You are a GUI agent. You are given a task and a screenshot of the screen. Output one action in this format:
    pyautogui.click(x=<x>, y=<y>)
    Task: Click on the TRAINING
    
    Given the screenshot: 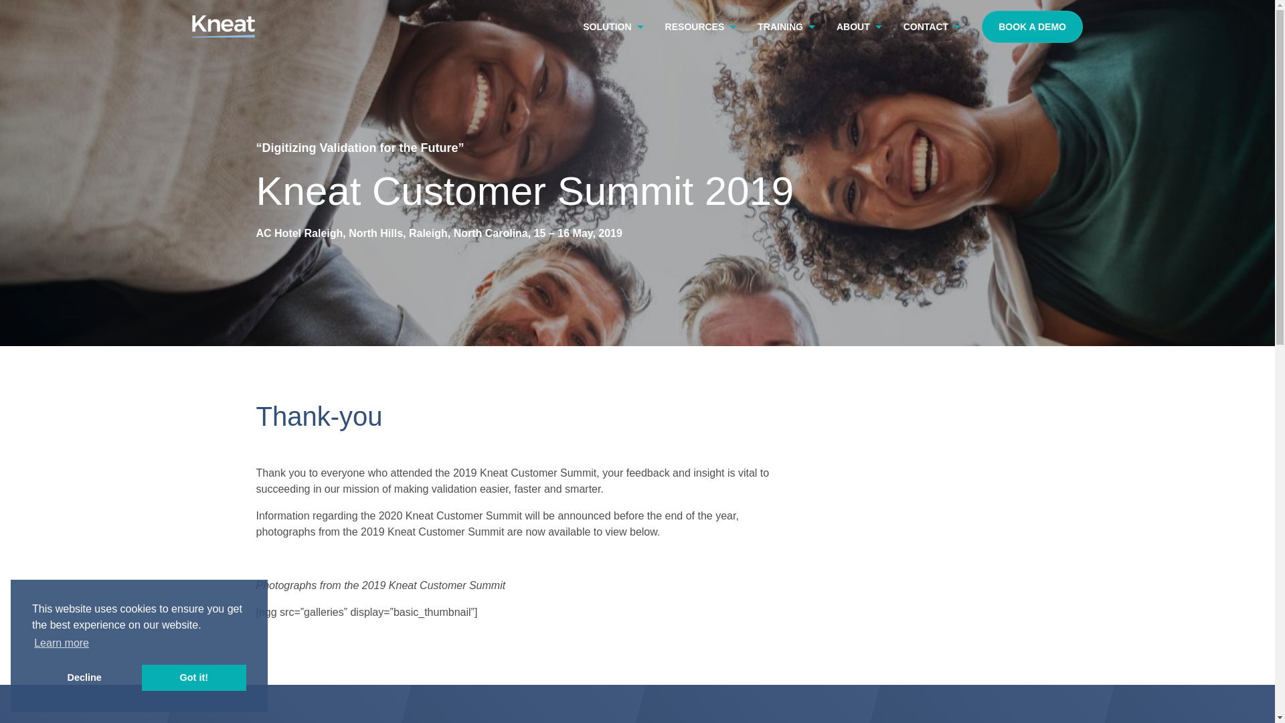 What is the action you would take?
    pyautogui.click(x=786, y=27)
    